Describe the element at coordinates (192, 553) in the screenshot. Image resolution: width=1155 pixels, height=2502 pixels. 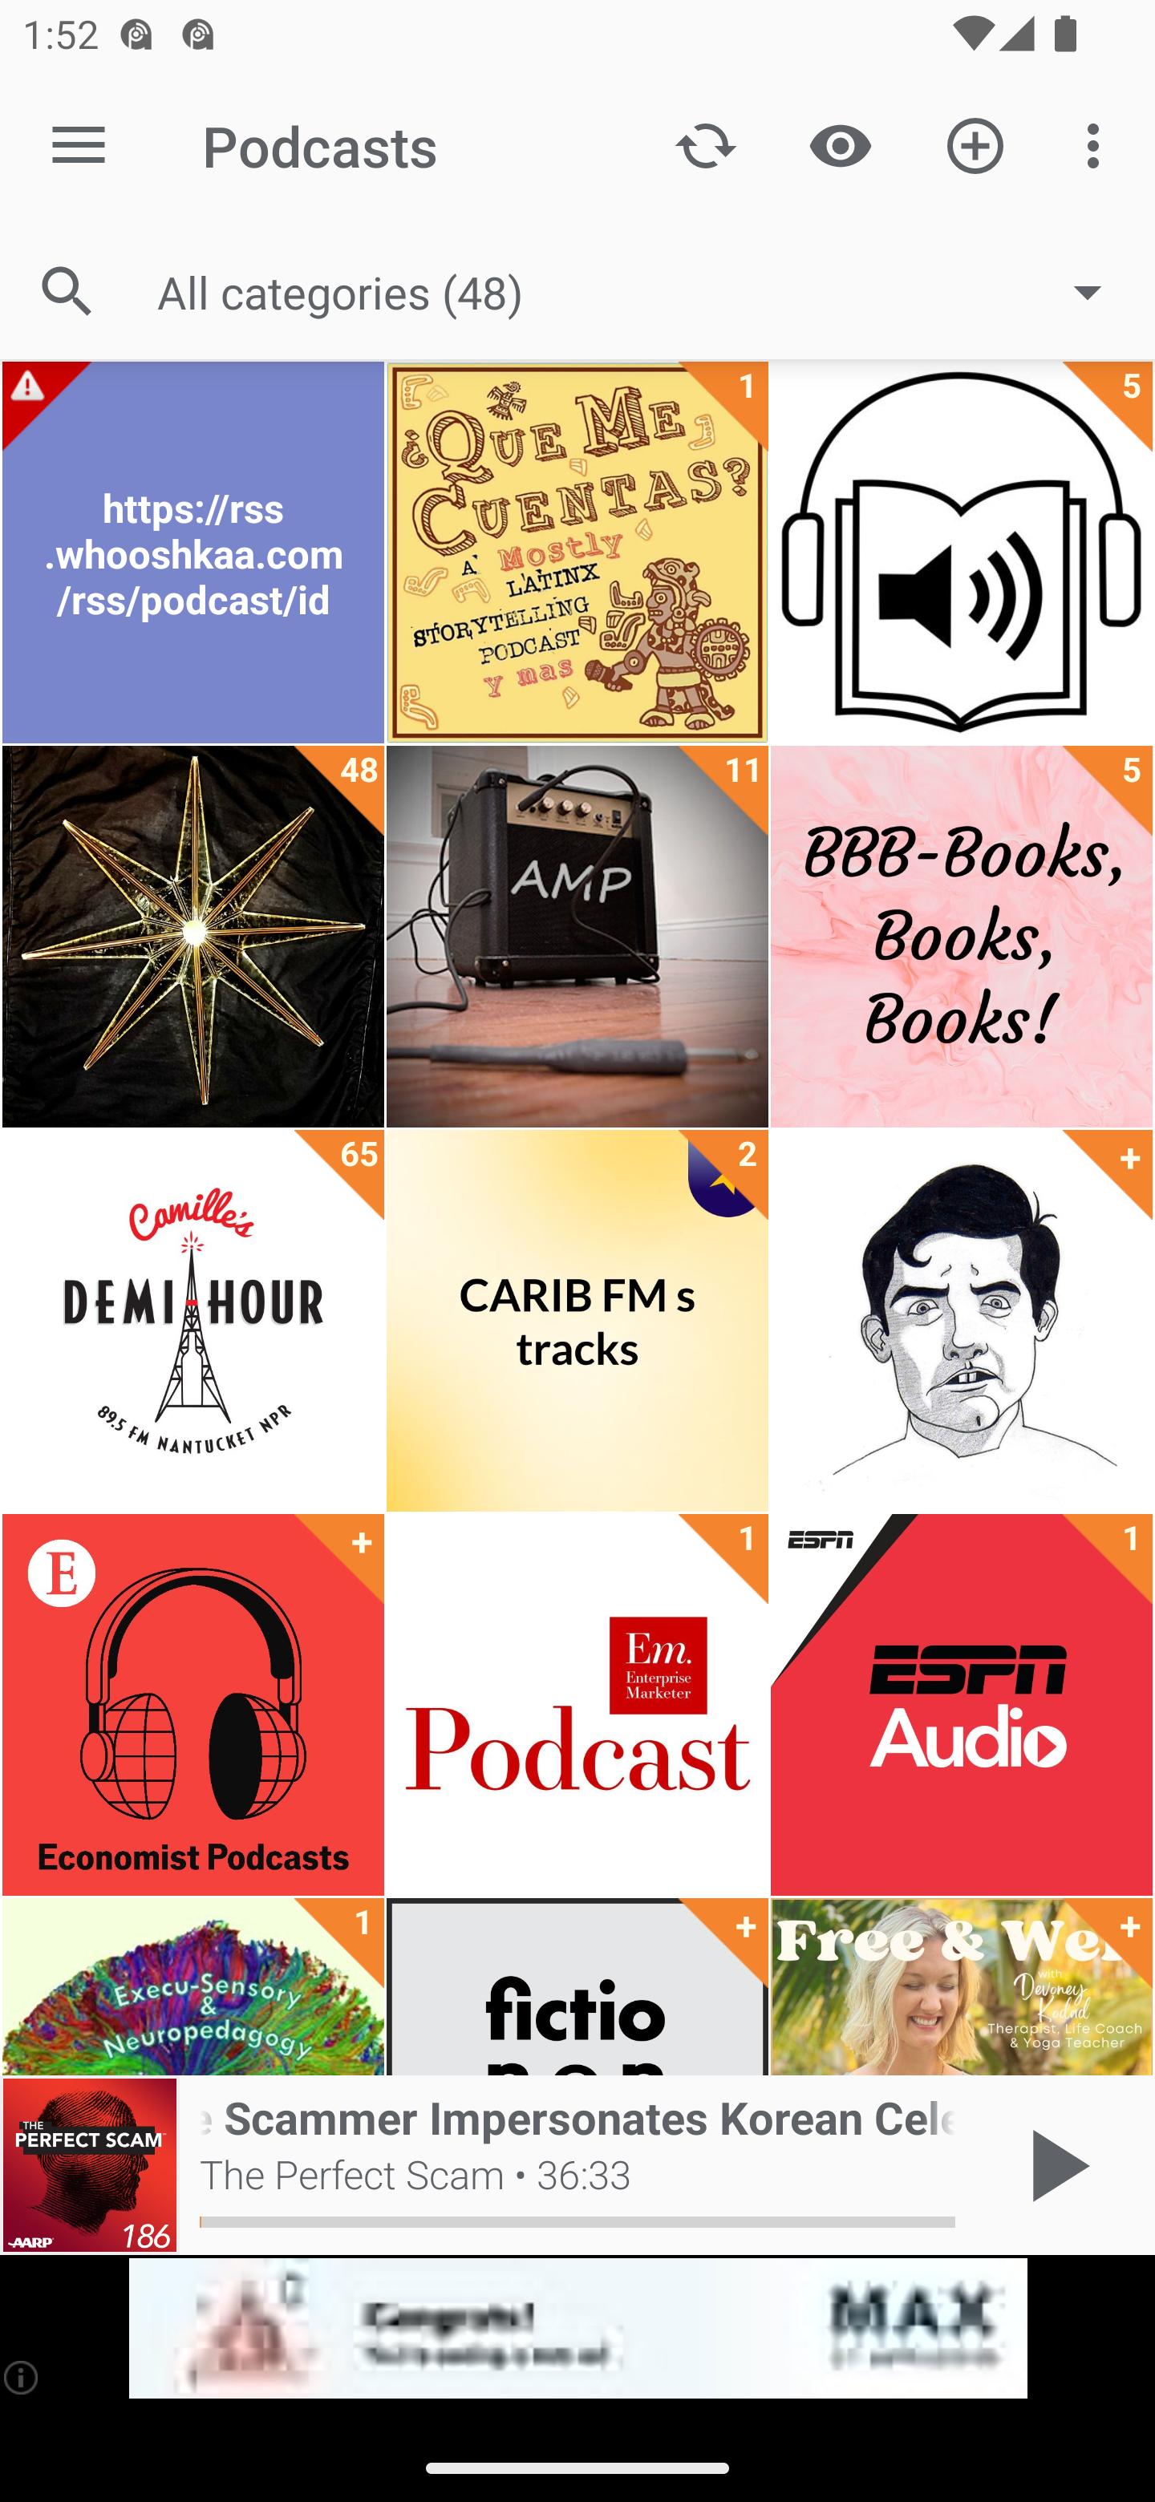
I see `https://rss.whooshkaa.com/rss/podcast/id/5884` at that location.